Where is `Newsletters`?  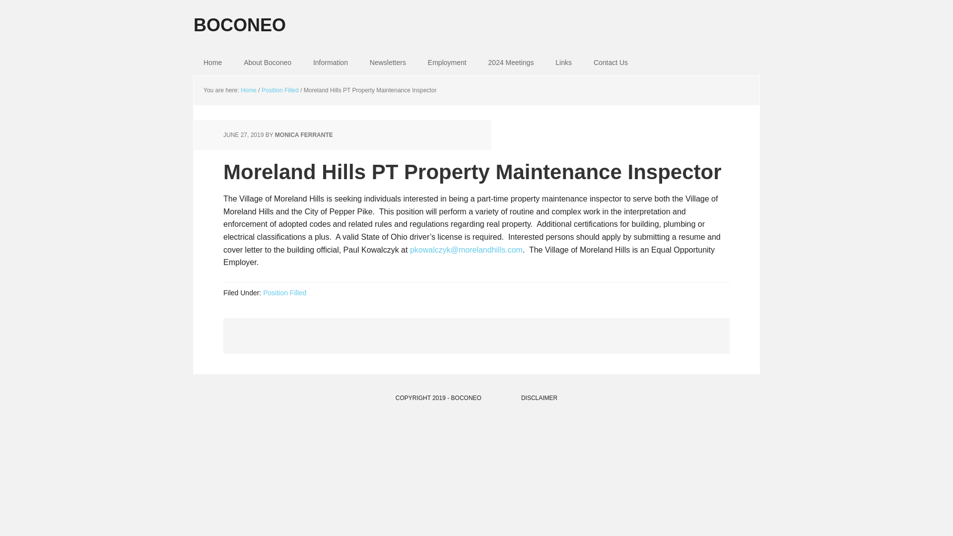 Newsletters is located at coordinates (388, 63).